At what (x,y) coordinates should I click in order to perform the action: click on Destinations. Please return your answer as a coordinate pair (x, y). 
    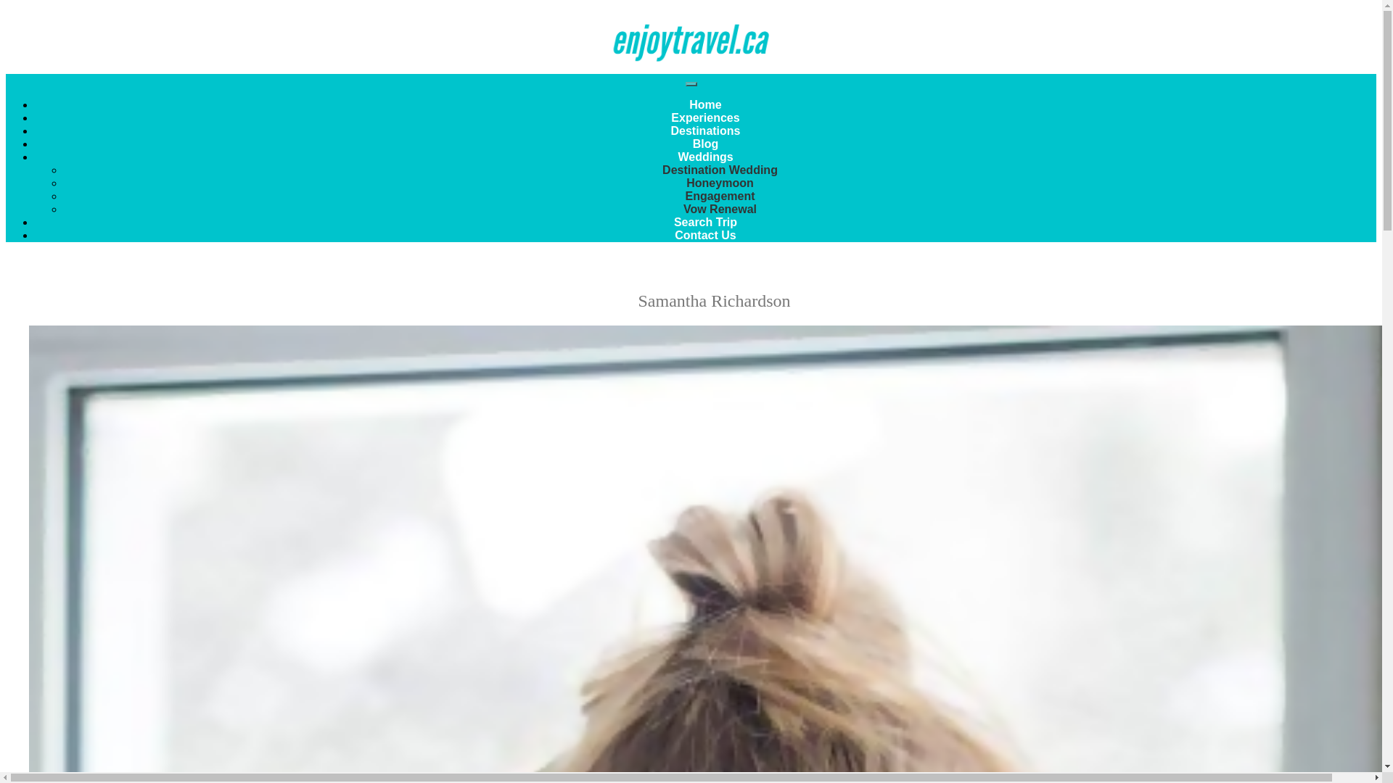
    Looking at the image, I should click on (704, 130).